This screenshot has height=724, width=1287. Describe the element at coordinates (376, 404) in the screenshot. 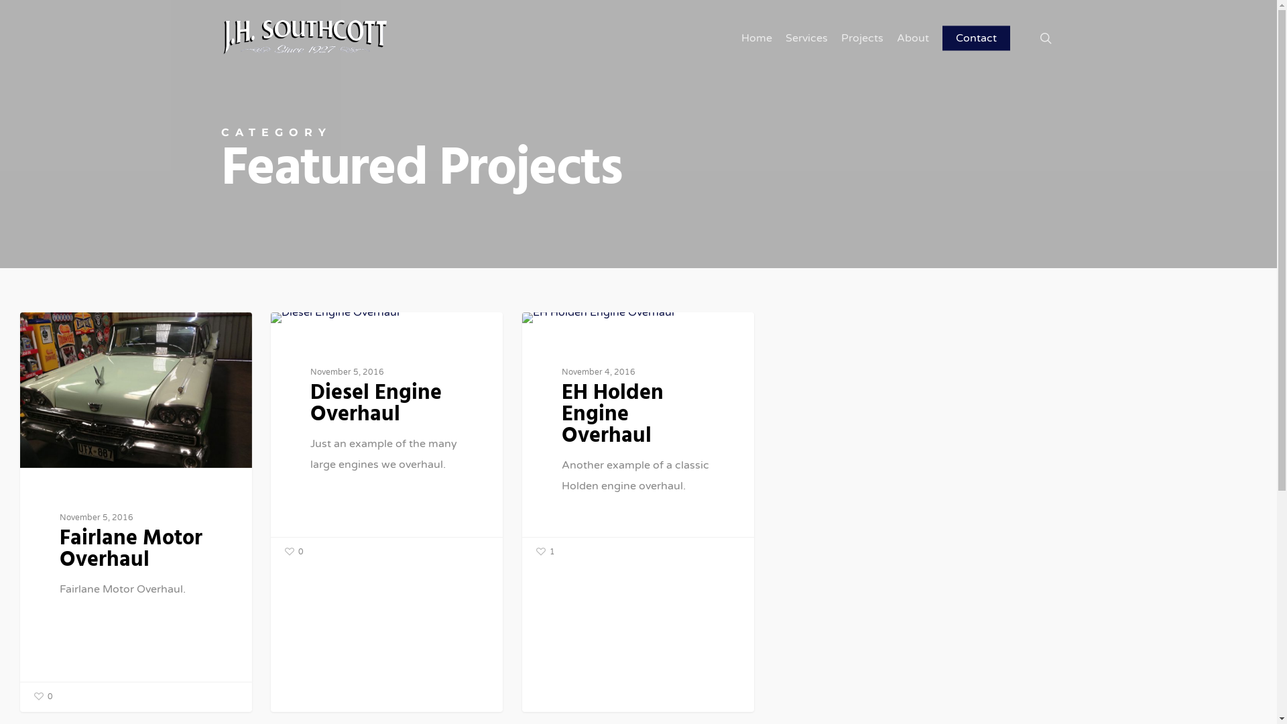

I see `Diesel Engine Overhaul` at that location.